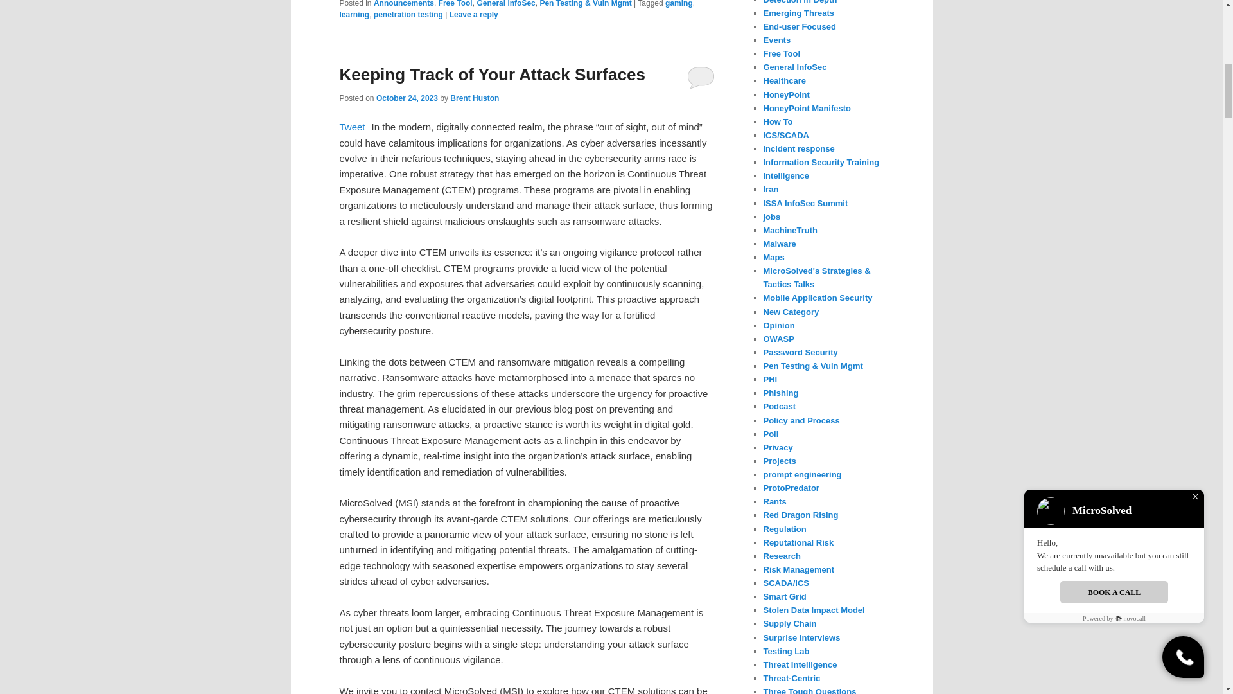 This screenshot has width=1233, height=694. I want to click on October 24, 2023, so click(407, 98).